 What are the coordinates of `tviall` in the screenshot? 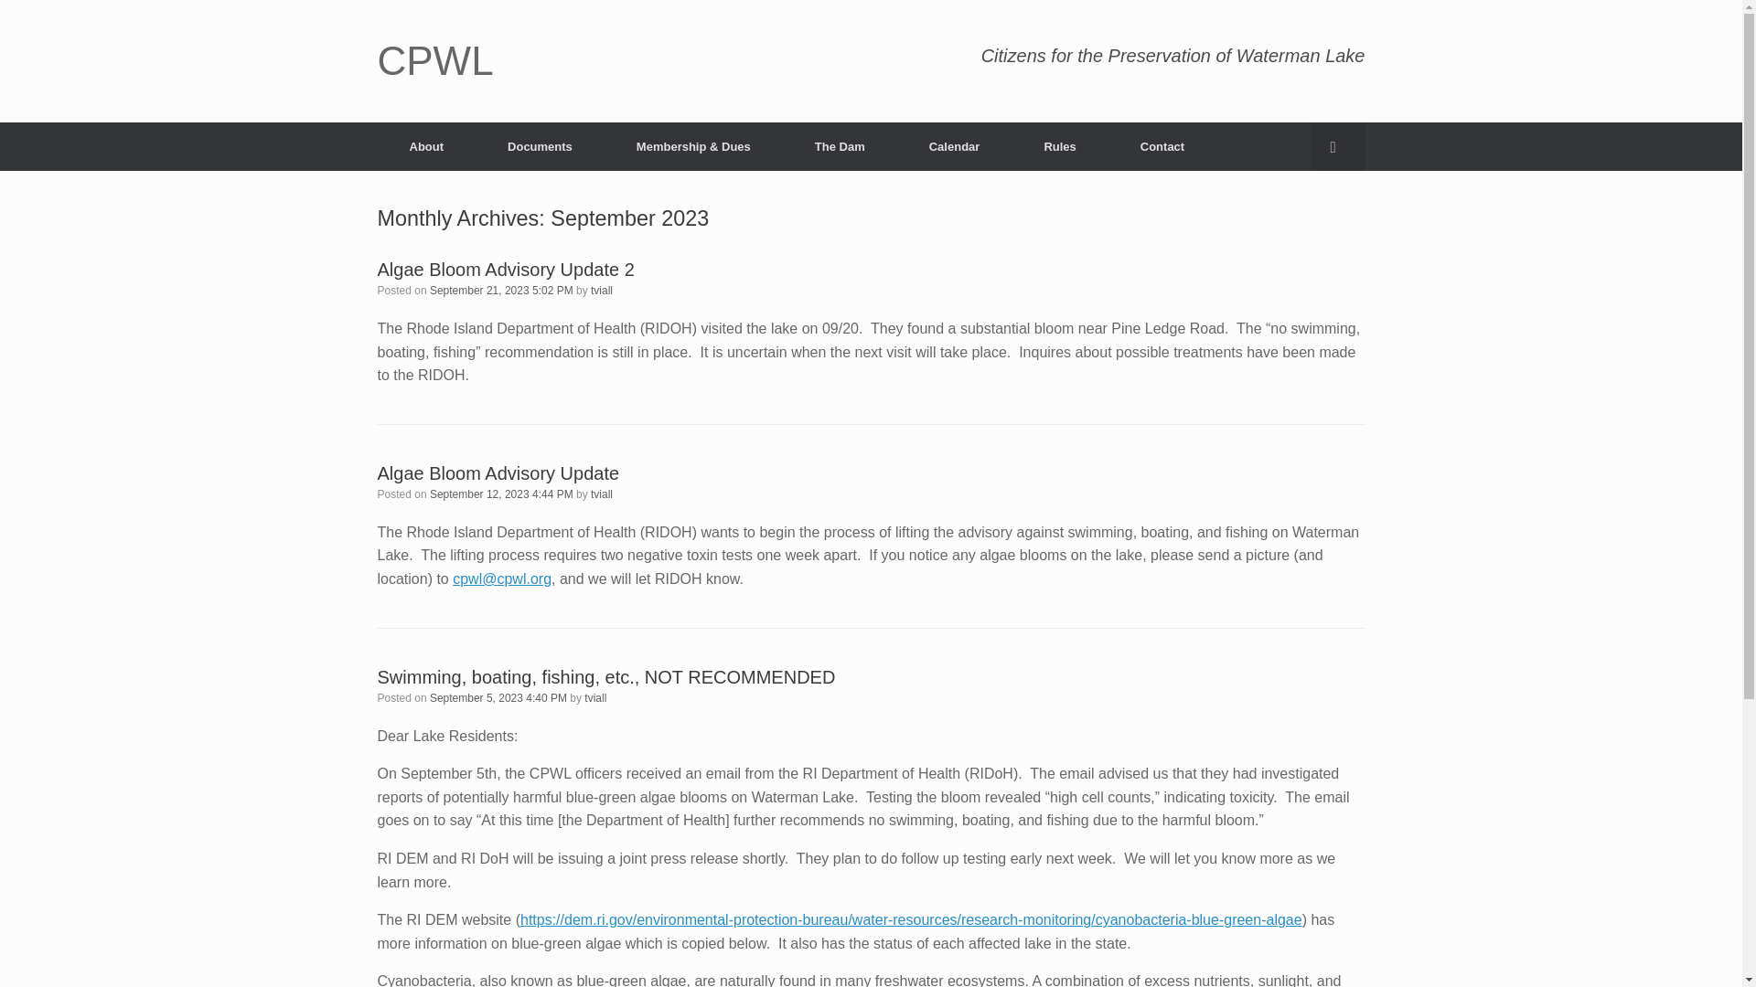 It's located at (602, 291).